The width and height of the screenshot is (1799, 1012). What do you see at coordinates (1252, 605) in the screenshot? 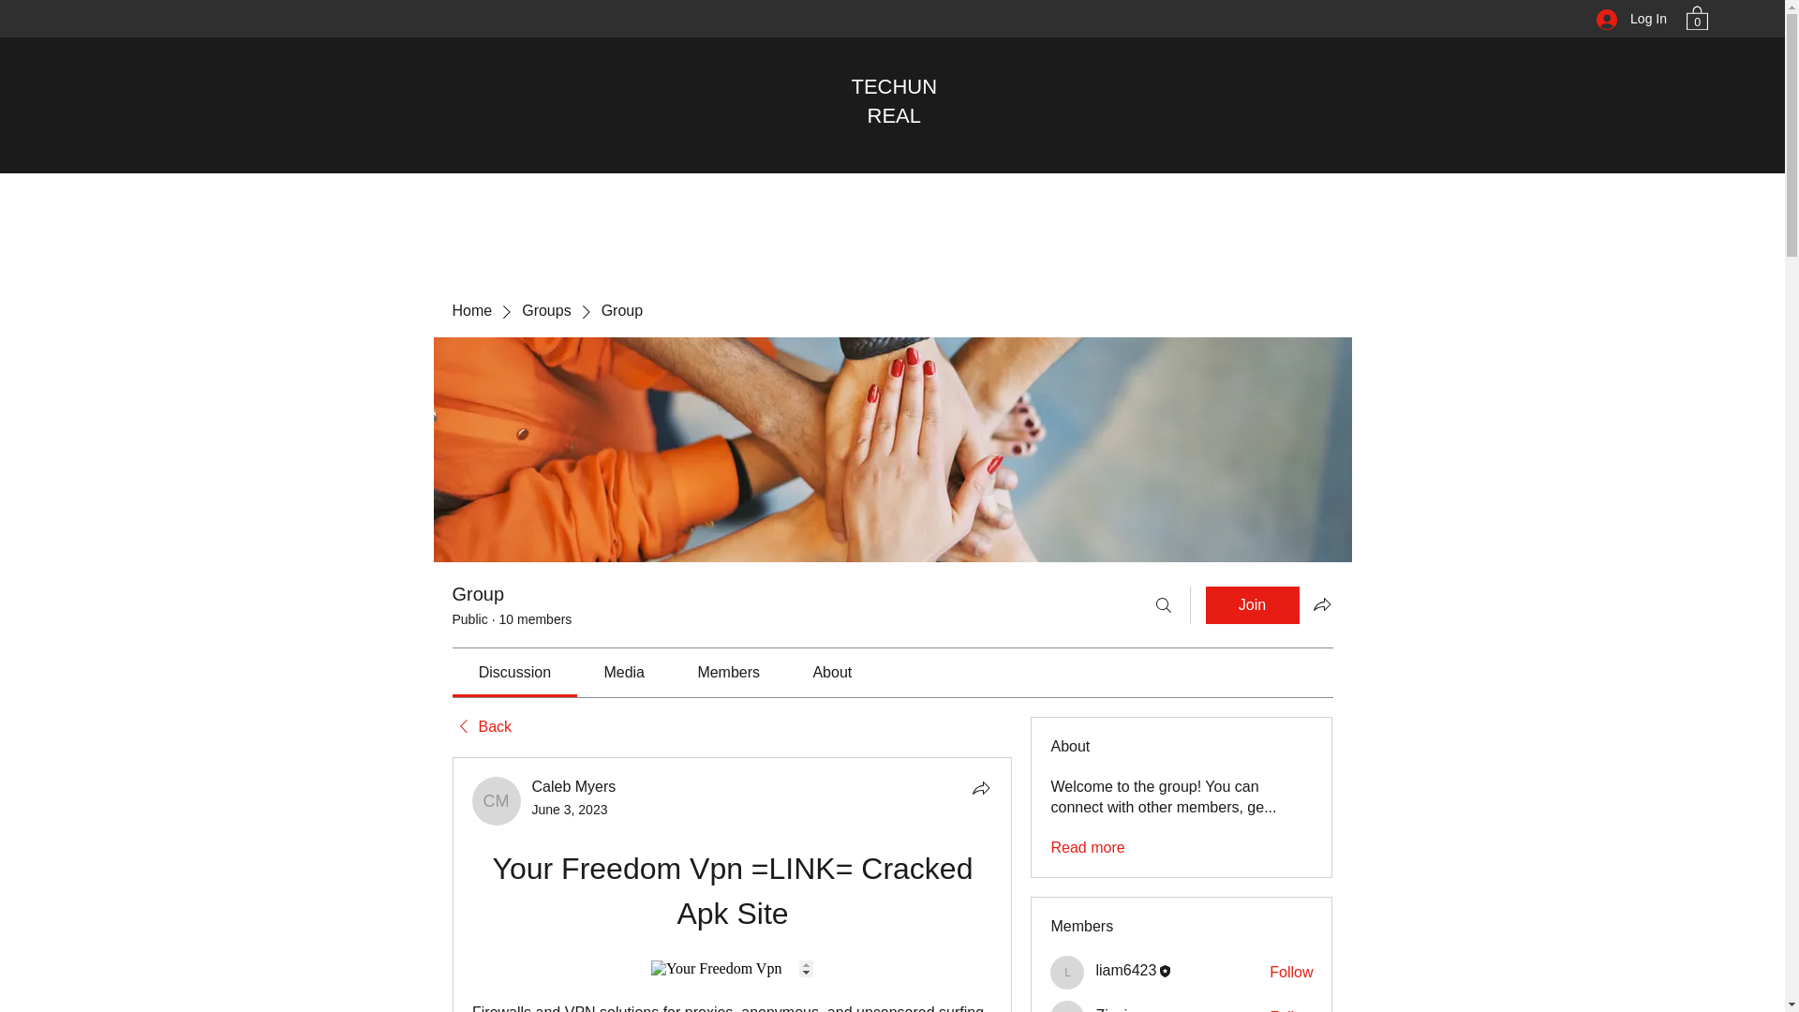
I see `Join` at bounding box center [1252, 605].